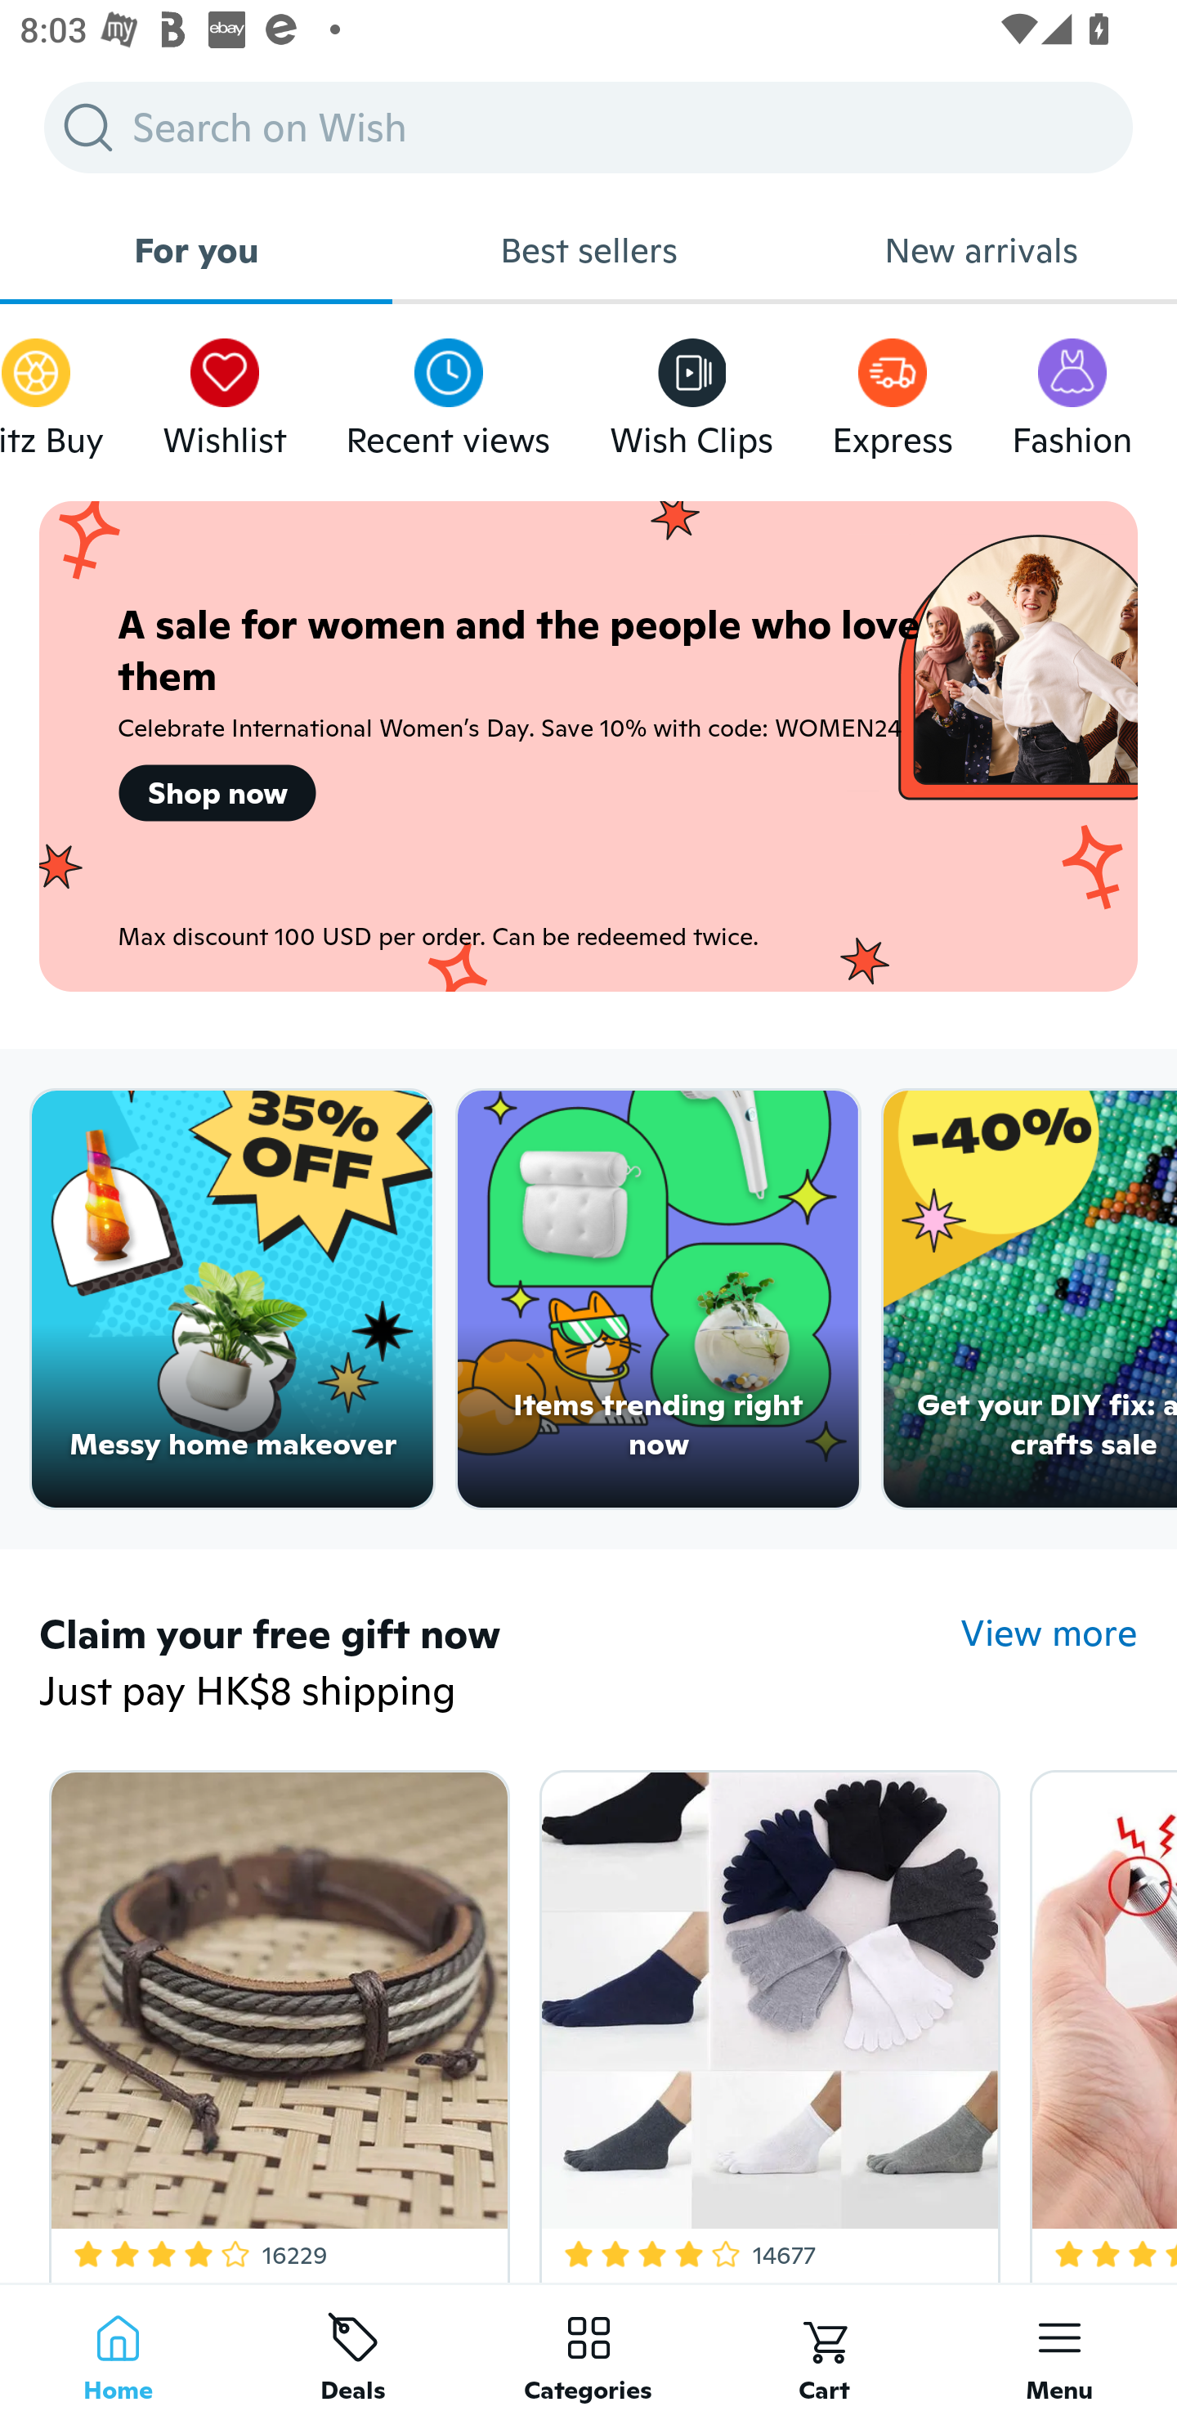 The image size is (1177, 2420). I want to click on Menu, so click(1059, 2351).